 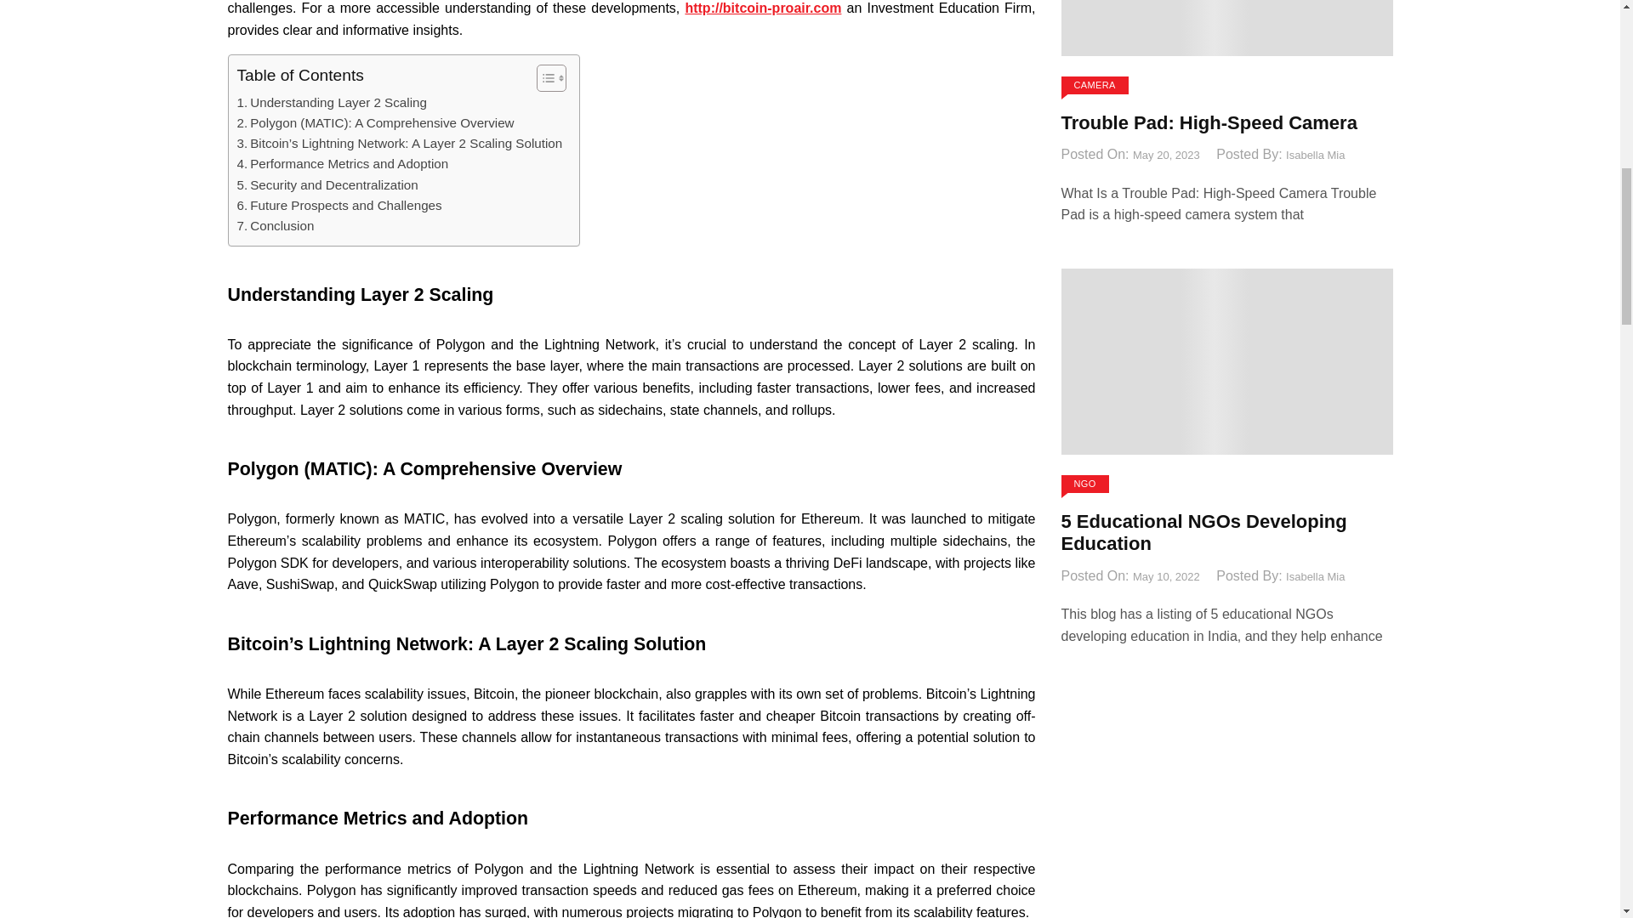 I want to click on Security and Decentralization, so click(x=327, y=185).